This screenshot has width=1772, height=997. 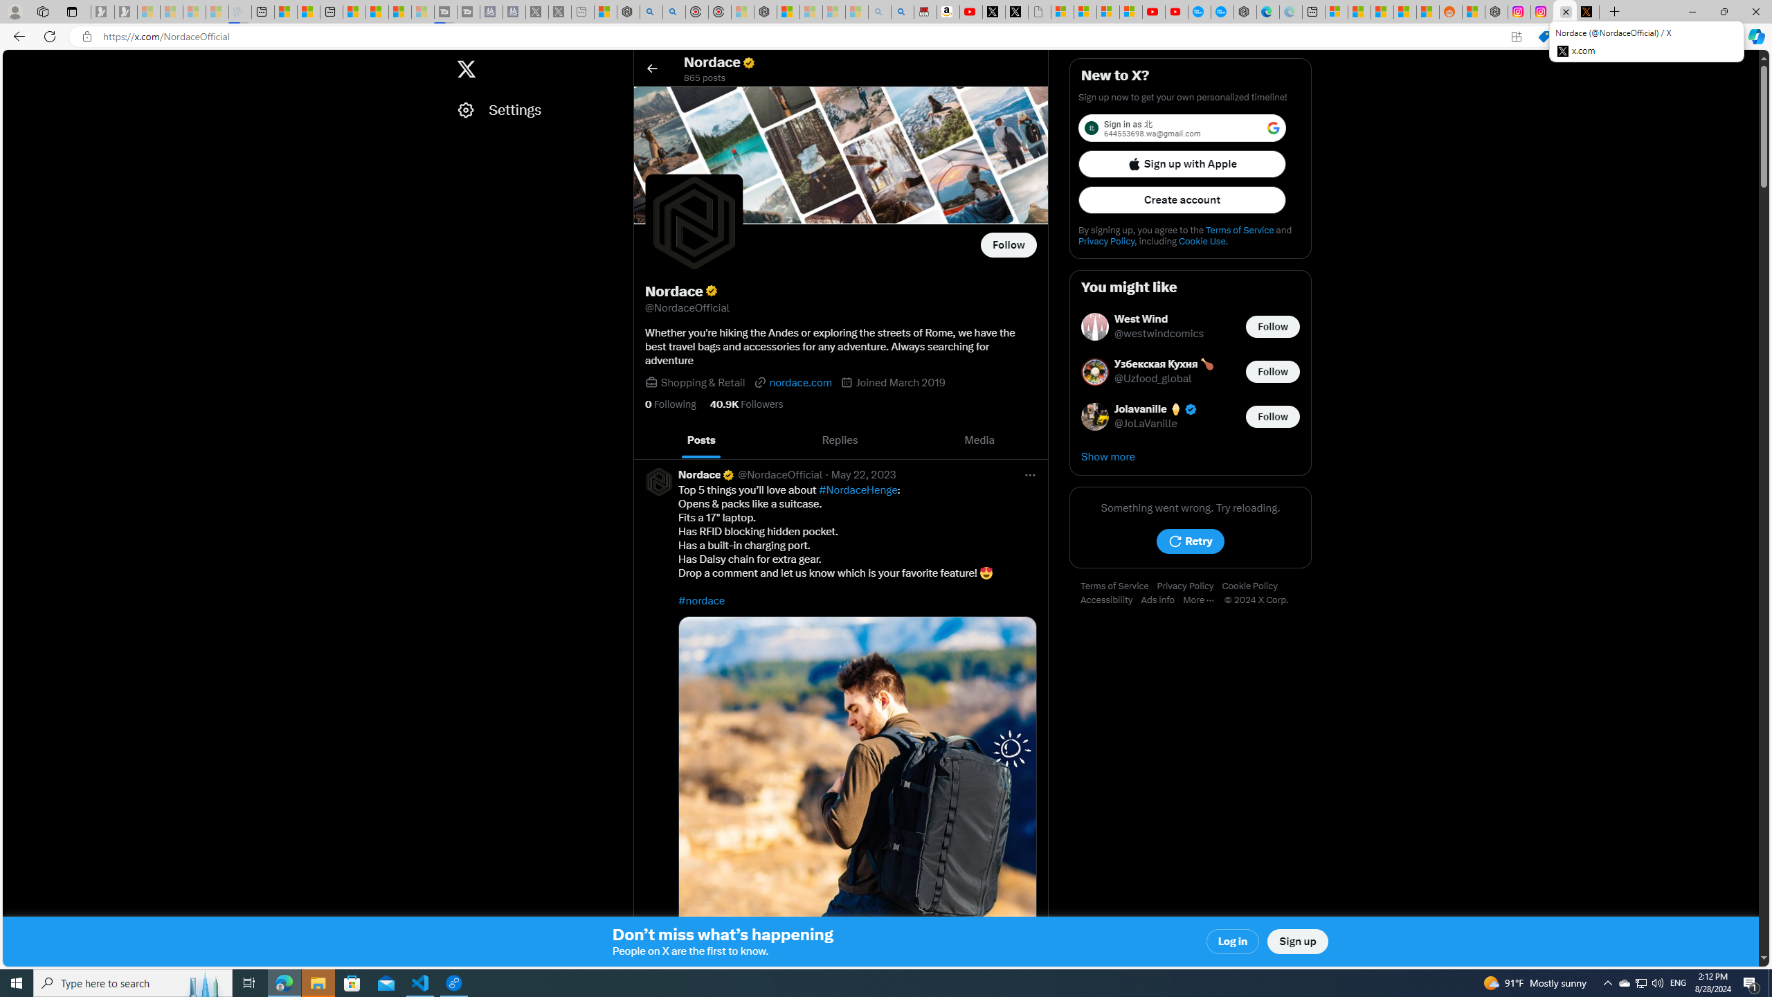 What do you see at coordinates (1204, 600) in the screenshot?
I see `More` at bounding box center [1204, 600].